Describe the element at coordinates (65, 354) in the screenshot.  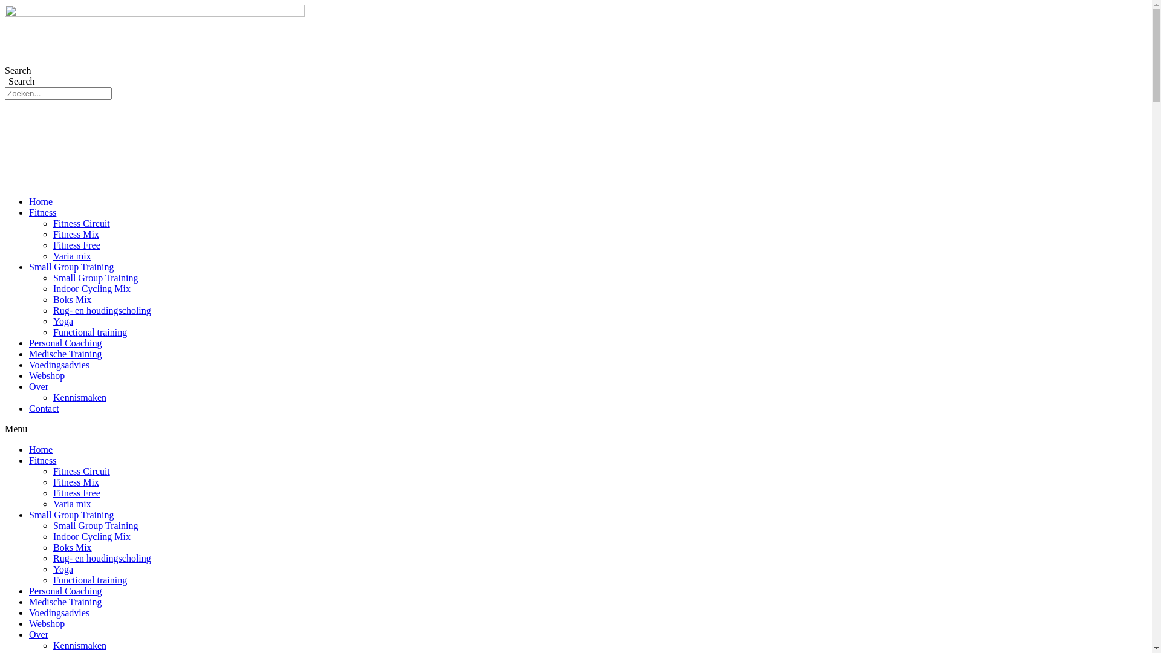
I see `Medische Training` at that location.